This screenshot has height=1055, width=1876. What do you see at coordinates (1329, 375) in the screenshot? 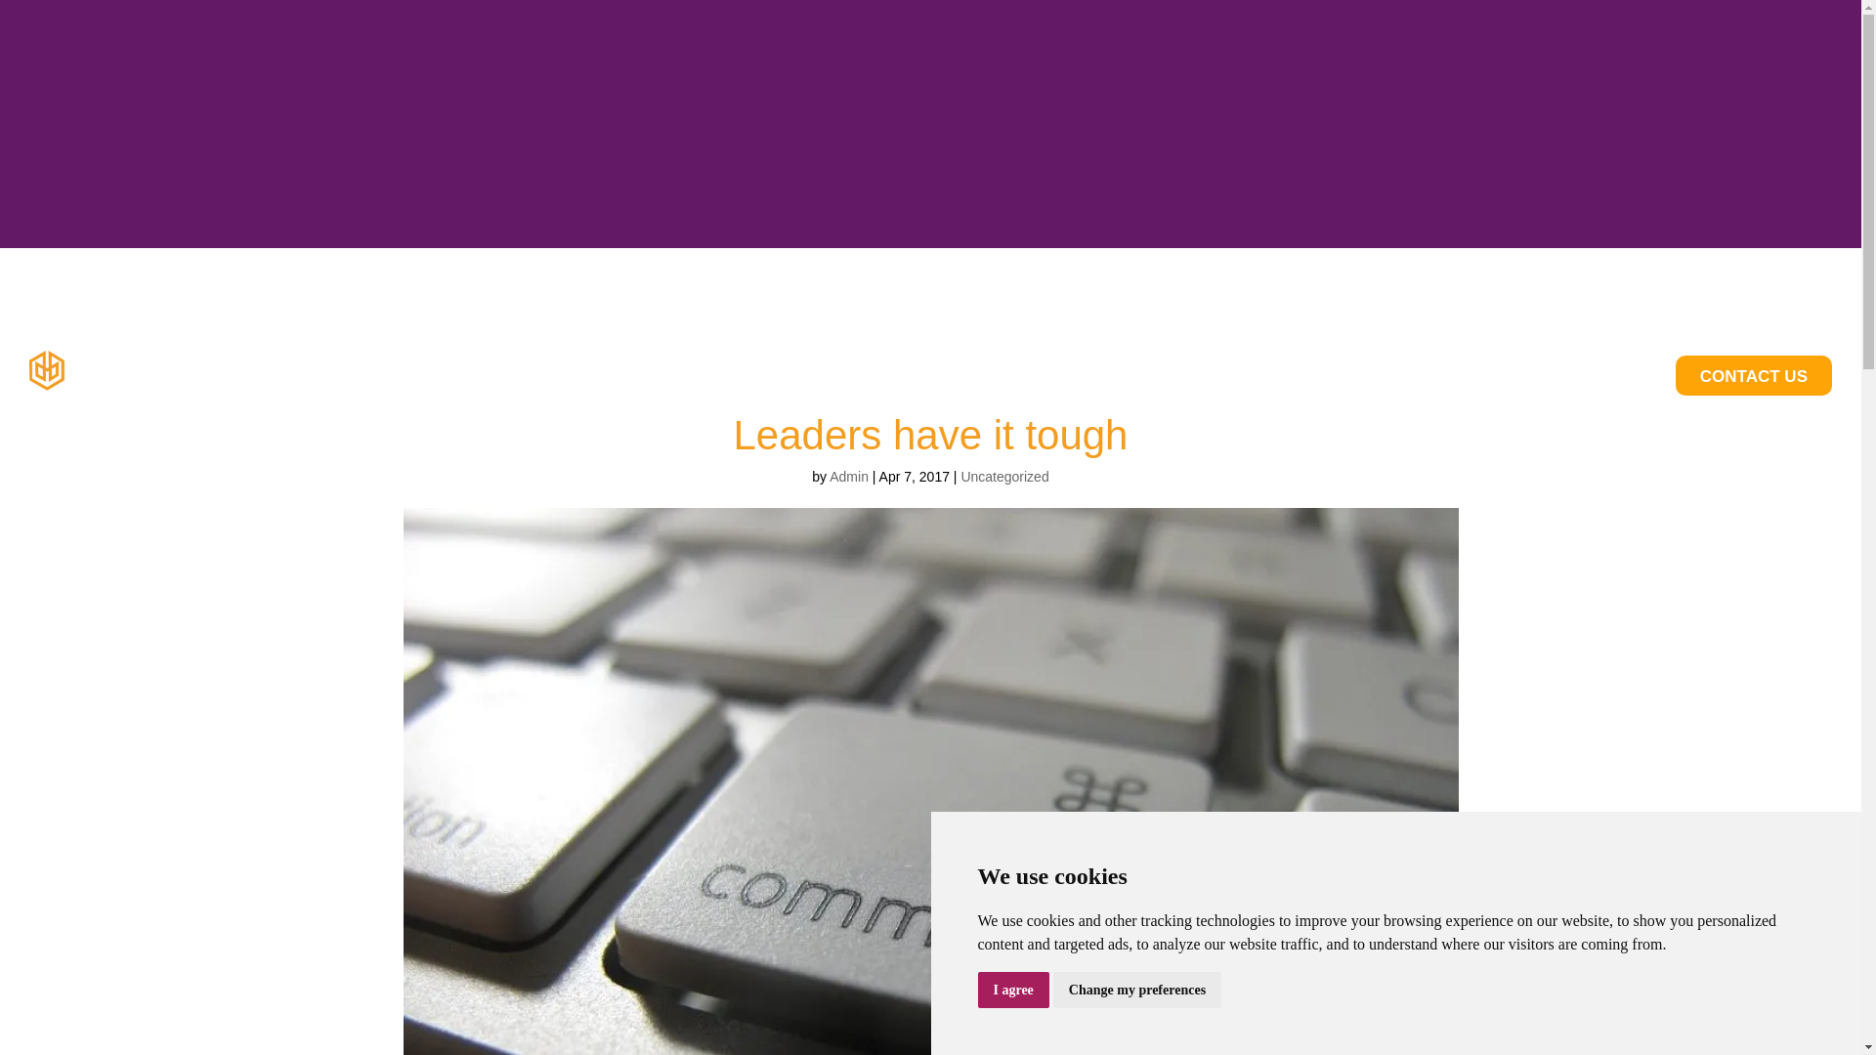
I see `About Us` at bounding box center [1329, 375].